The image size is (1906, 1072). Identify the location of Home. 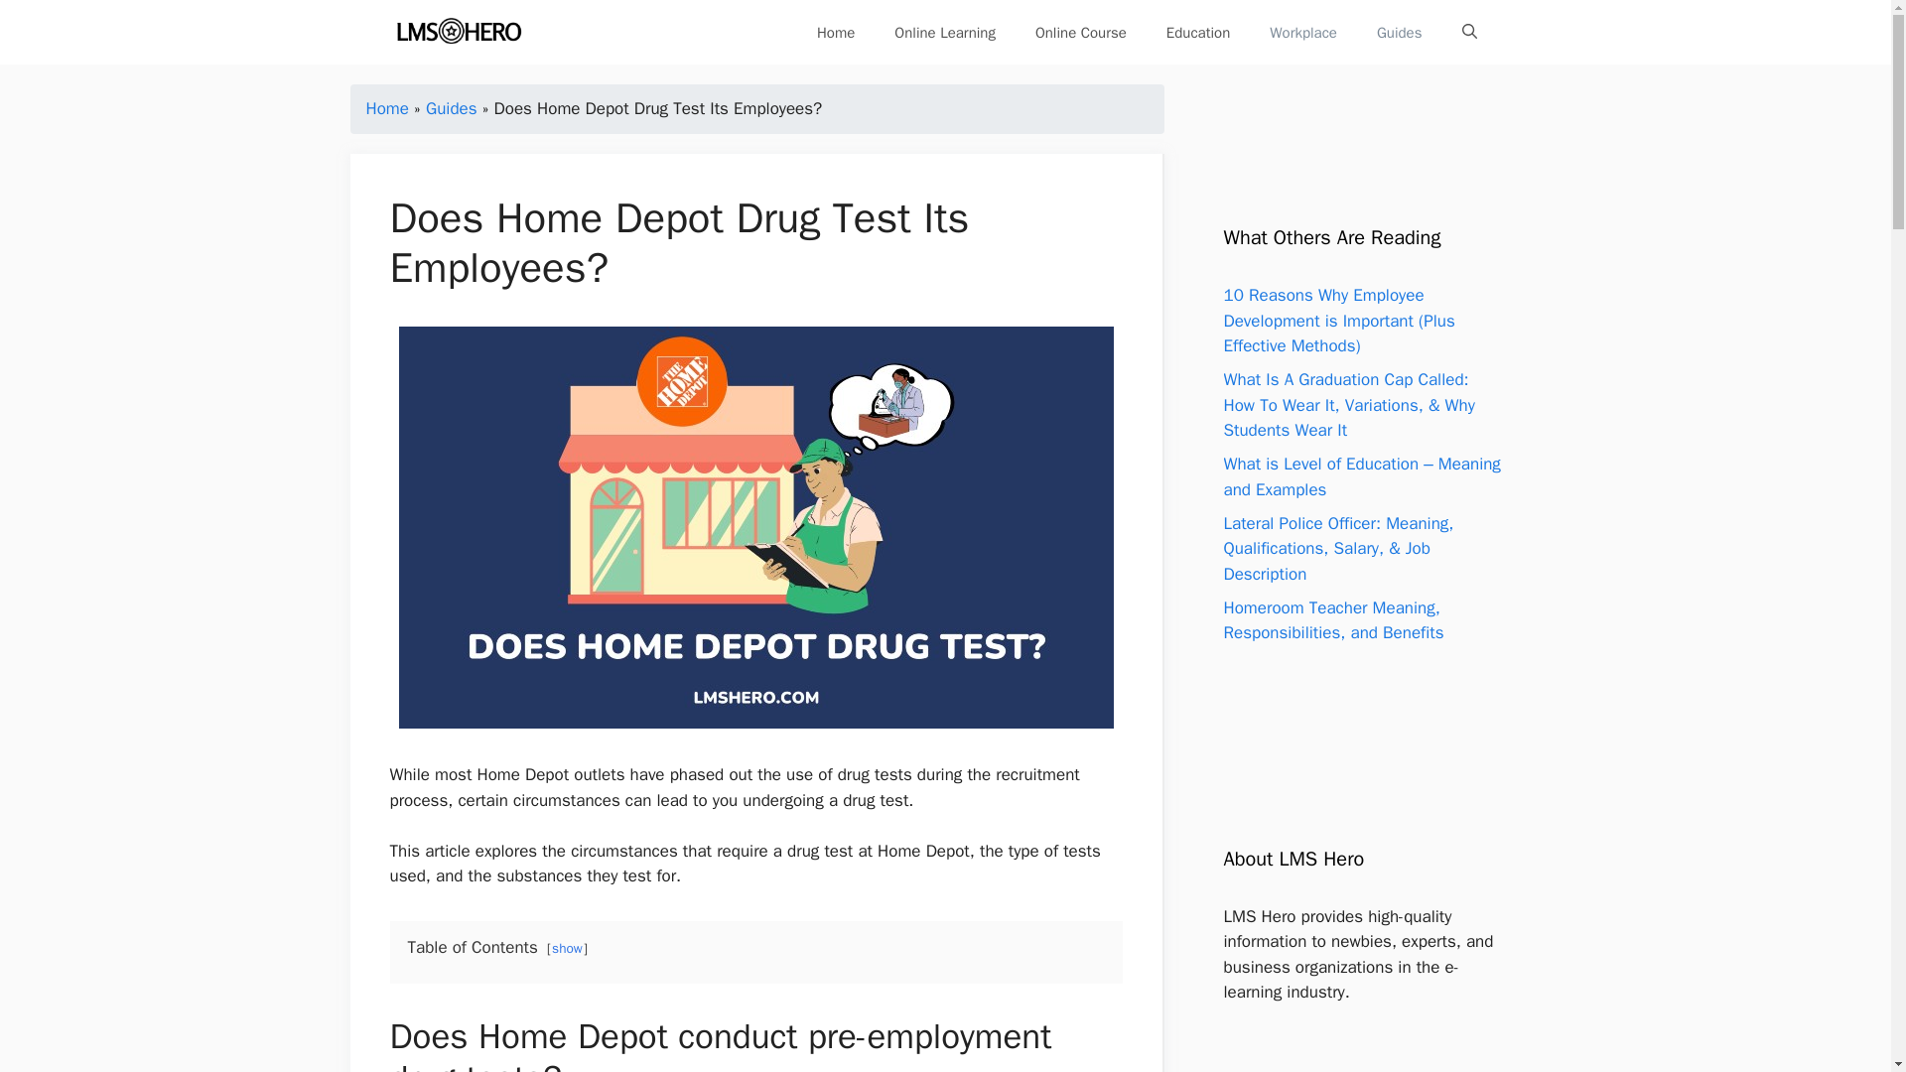
(386, 108).